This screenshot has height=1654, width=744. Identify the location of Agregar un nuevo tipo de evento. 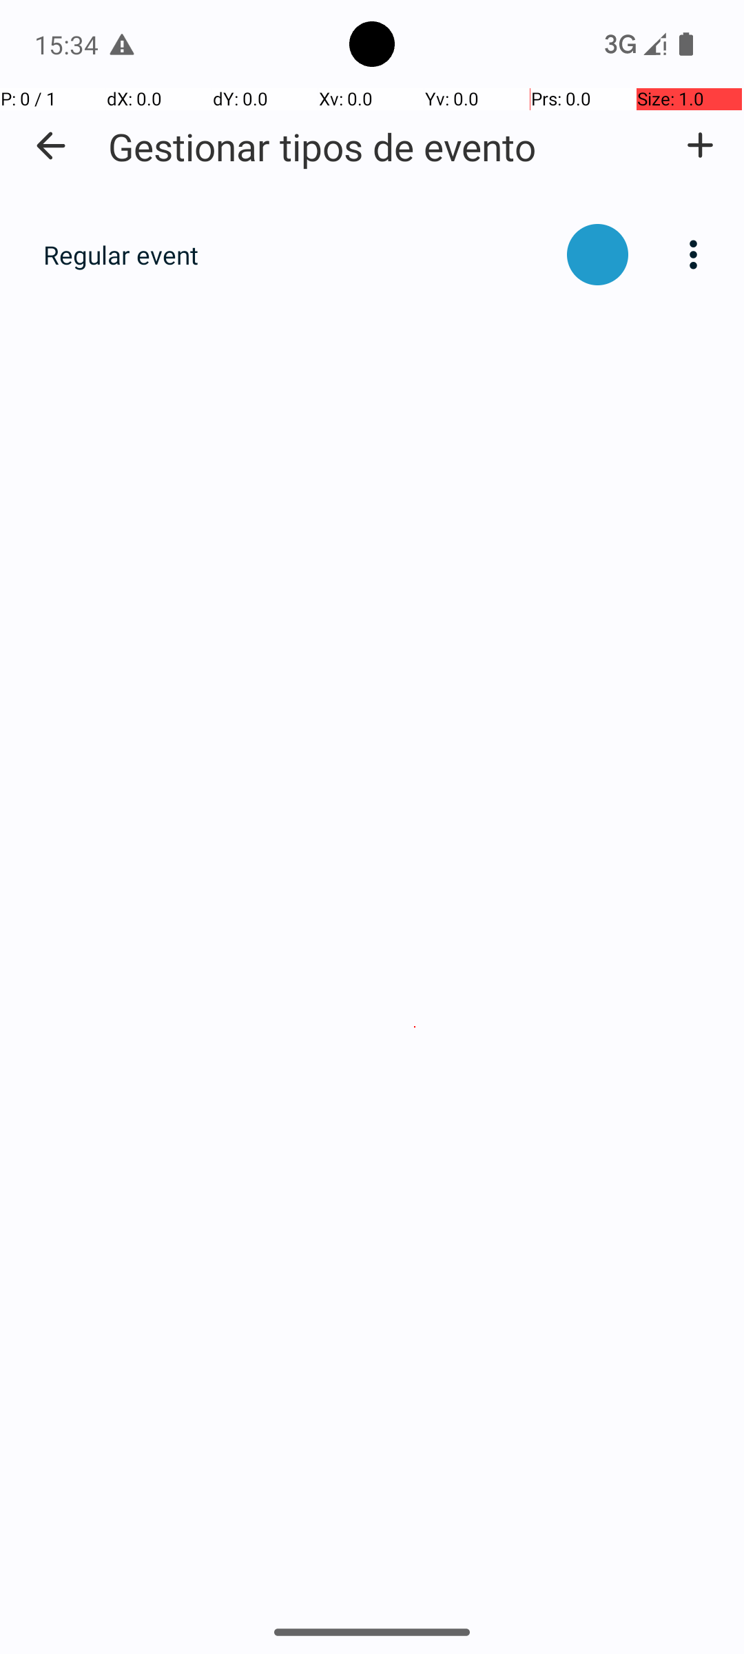
(700, 145).